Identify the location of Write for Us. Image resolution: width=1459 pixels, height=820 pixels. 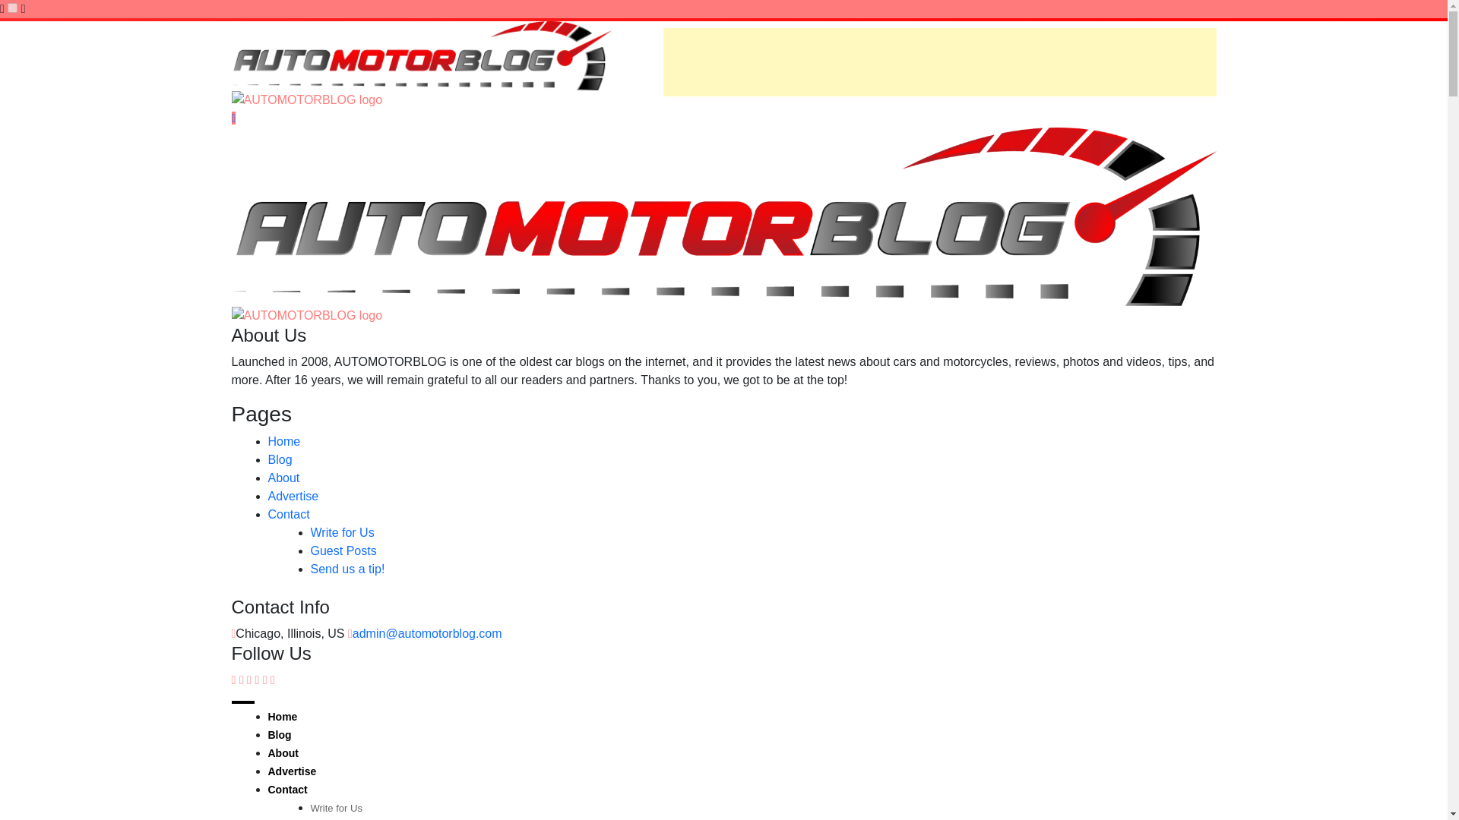
(336, 808).